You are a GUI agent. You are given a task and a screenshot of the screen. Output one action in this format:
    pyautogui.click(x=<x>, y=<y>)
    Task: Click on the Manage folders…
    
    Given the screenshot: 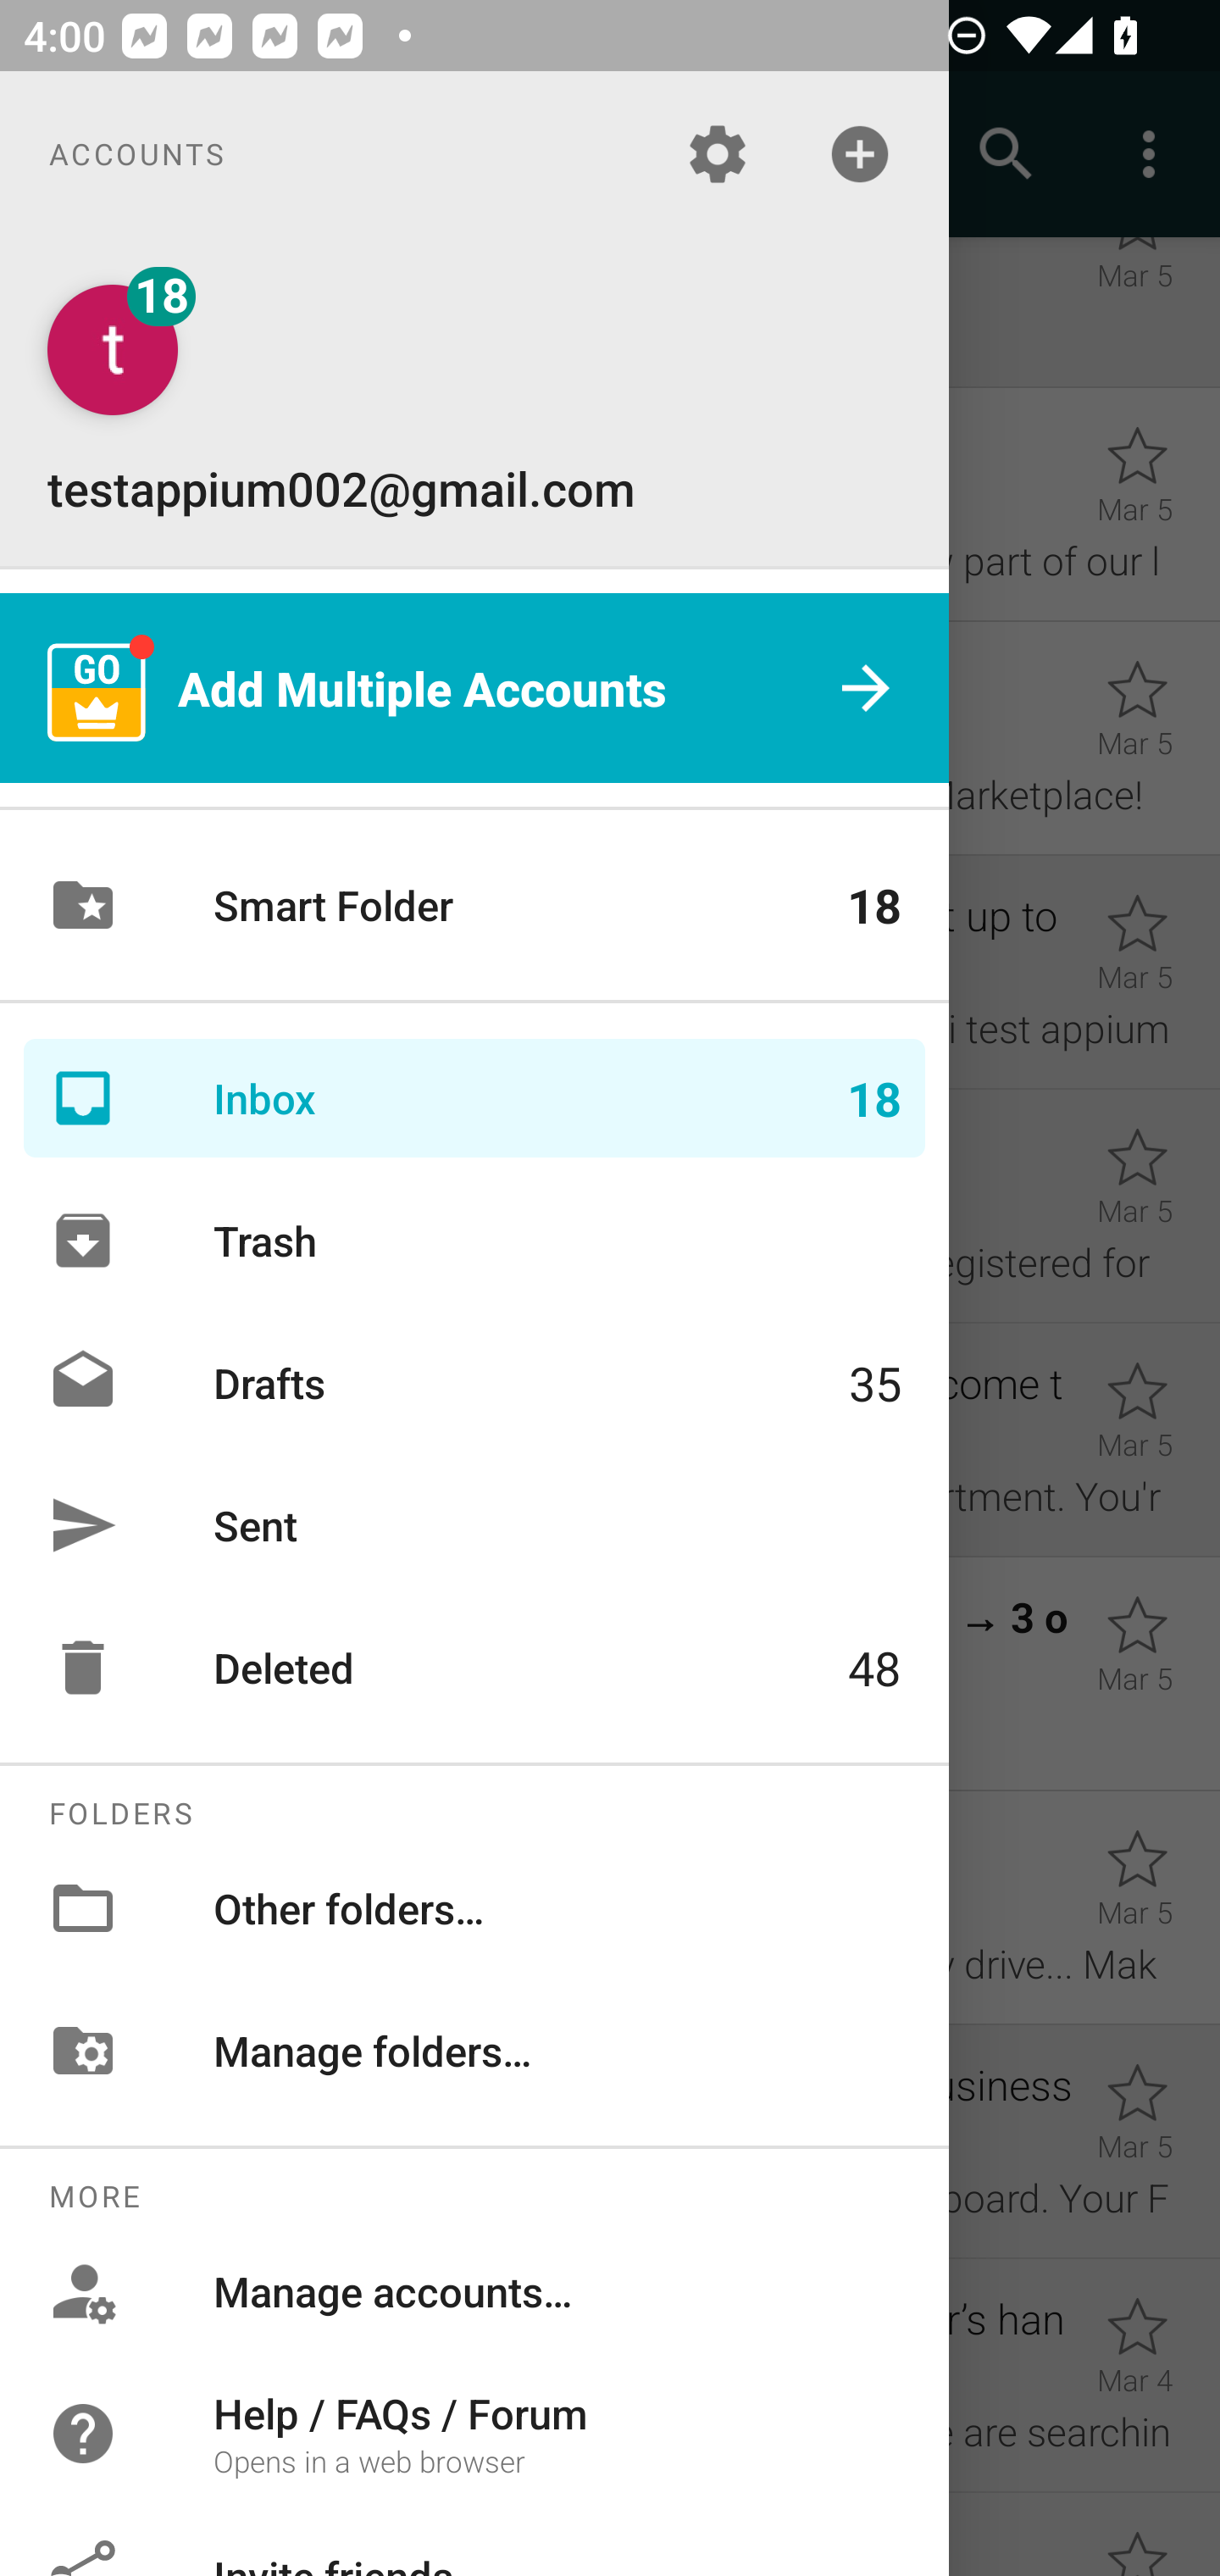 What is the action you would take?
    pyautogui.click(x=474, y=2050)
    